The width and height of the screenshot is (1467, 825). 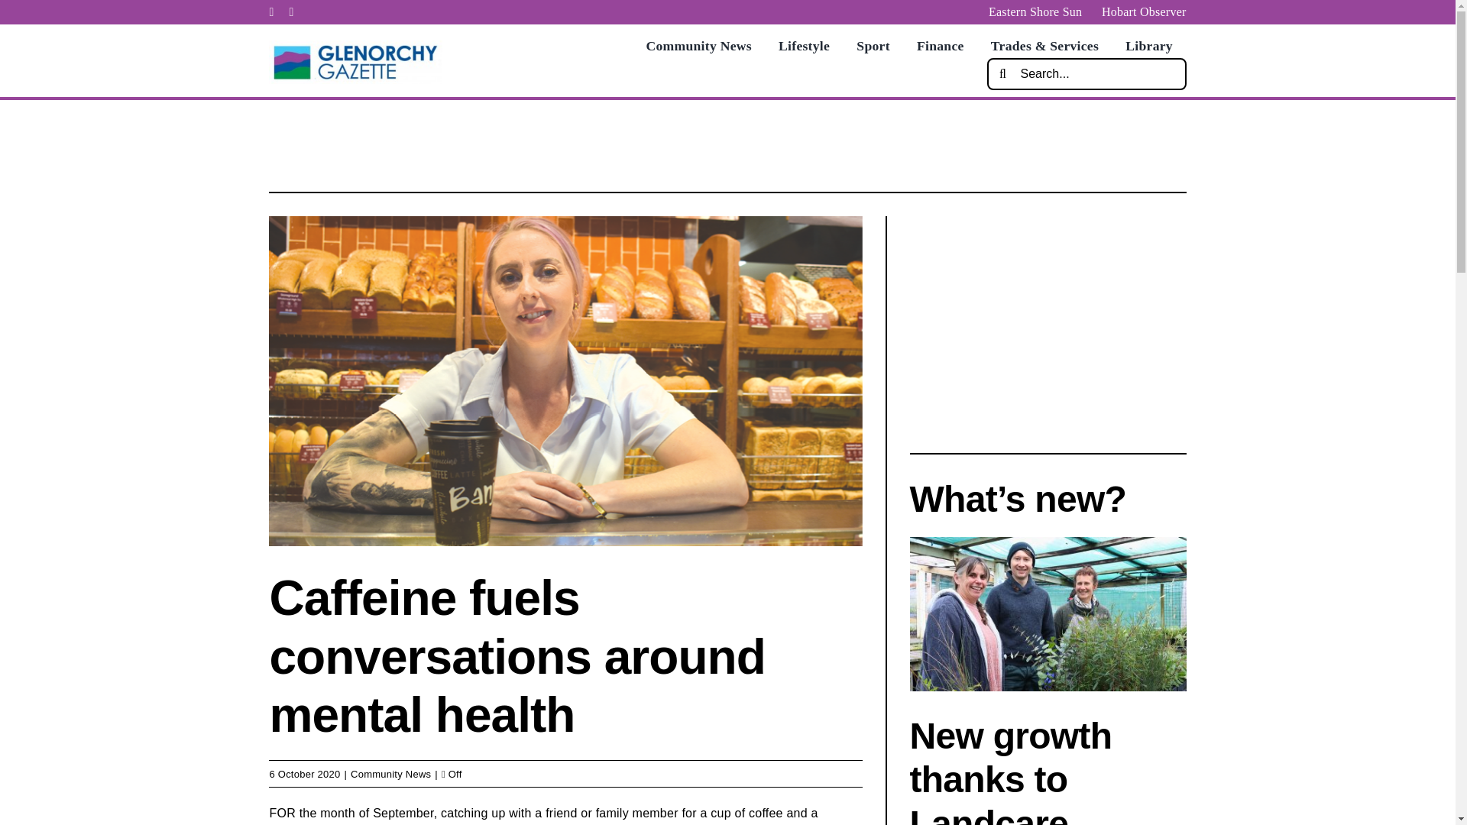 What do you see at coordinates (1148, 46) in the screenshot?
I see `Library` at bounding box center [1148, 46].